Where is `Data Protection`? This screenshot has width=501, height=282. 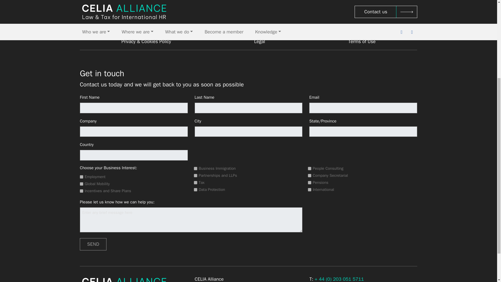 Data Protection is located at coordinates (196, 190).